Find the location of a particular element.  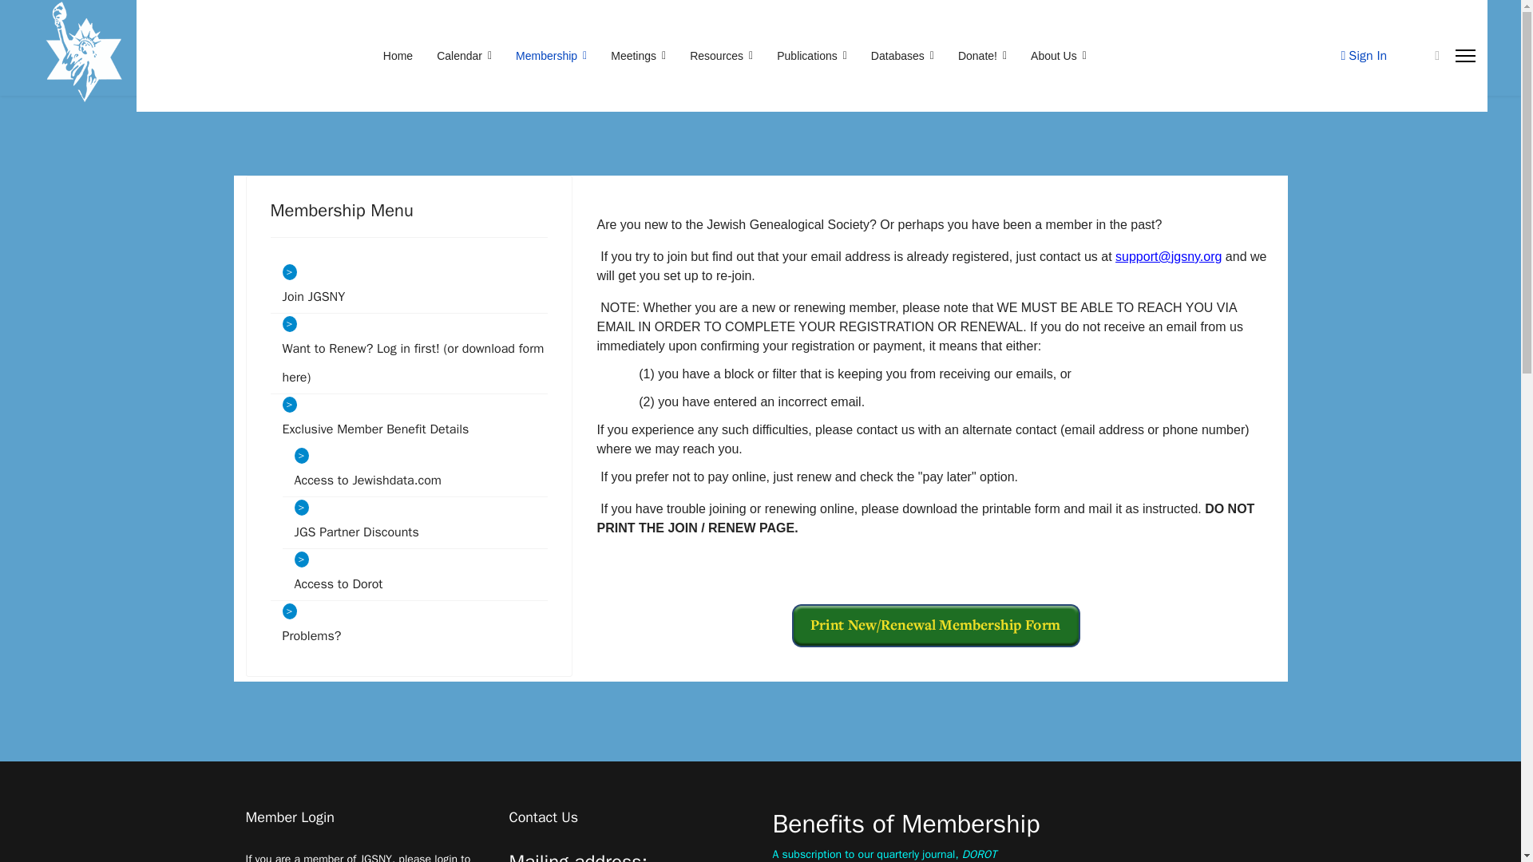

Databases is located at coordinates (902, 55).